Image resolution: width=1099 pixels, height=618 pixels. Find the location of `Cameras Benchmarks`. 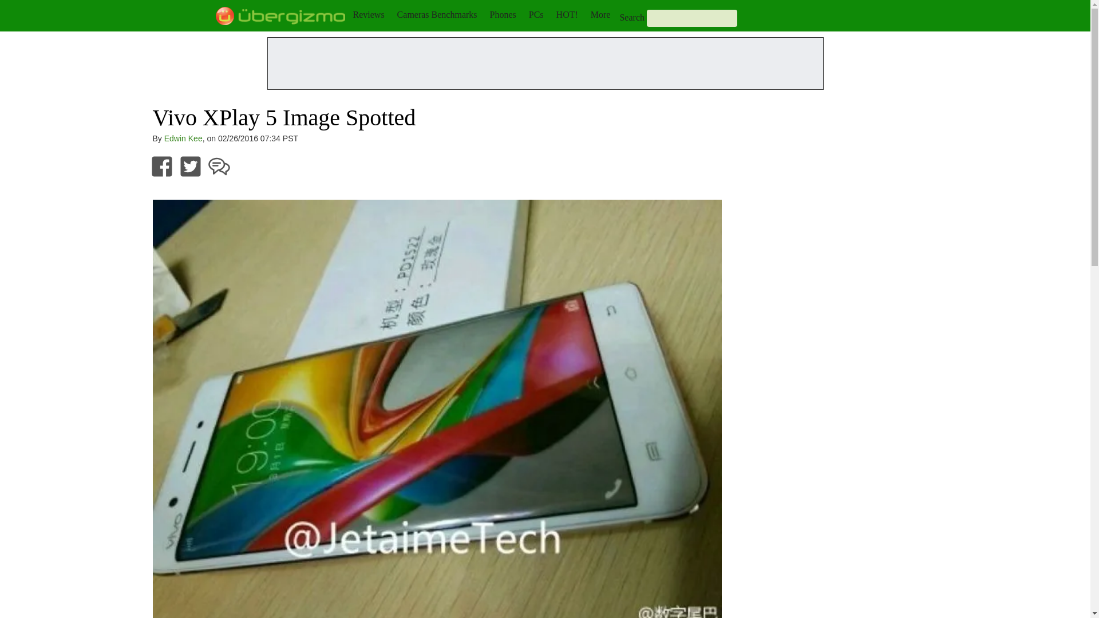

Cameras Benchmarks is located at coordinates (437, 14).